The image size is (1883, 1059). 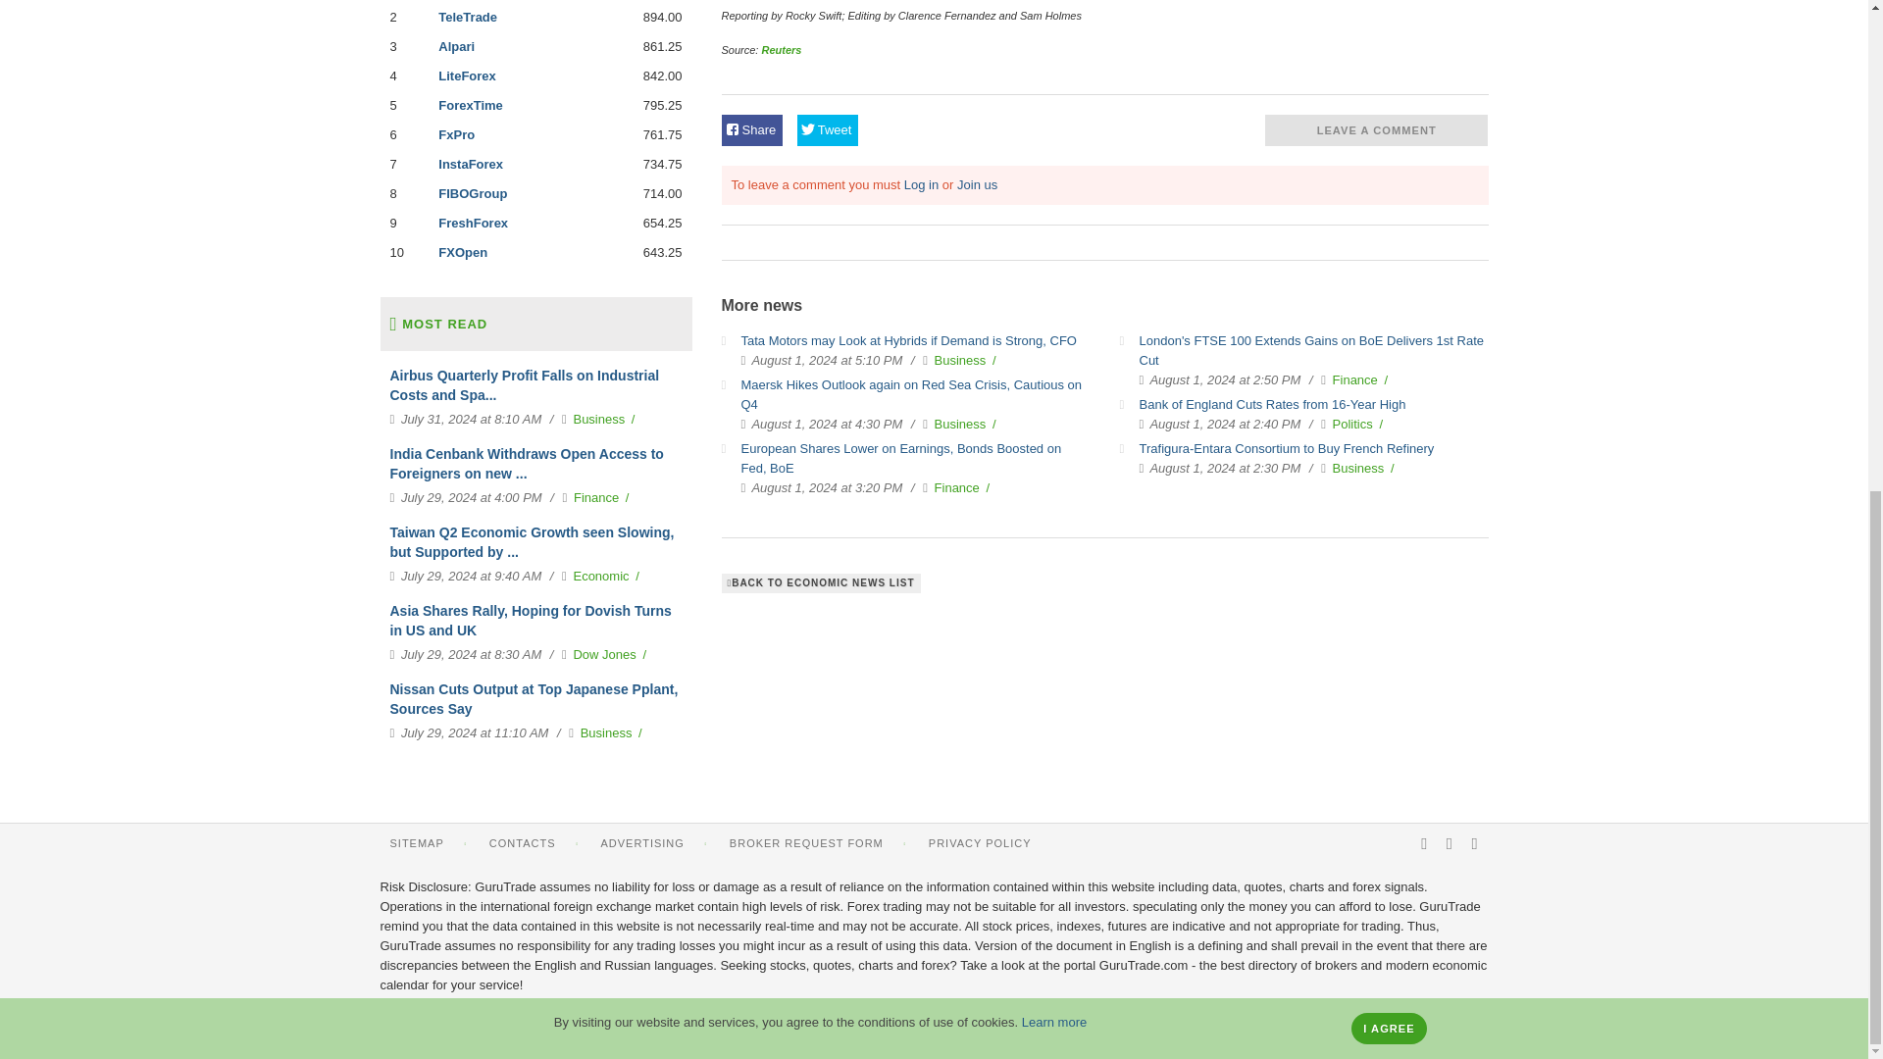 I want to click on Share on Twitter, so click(x=828, y=129).